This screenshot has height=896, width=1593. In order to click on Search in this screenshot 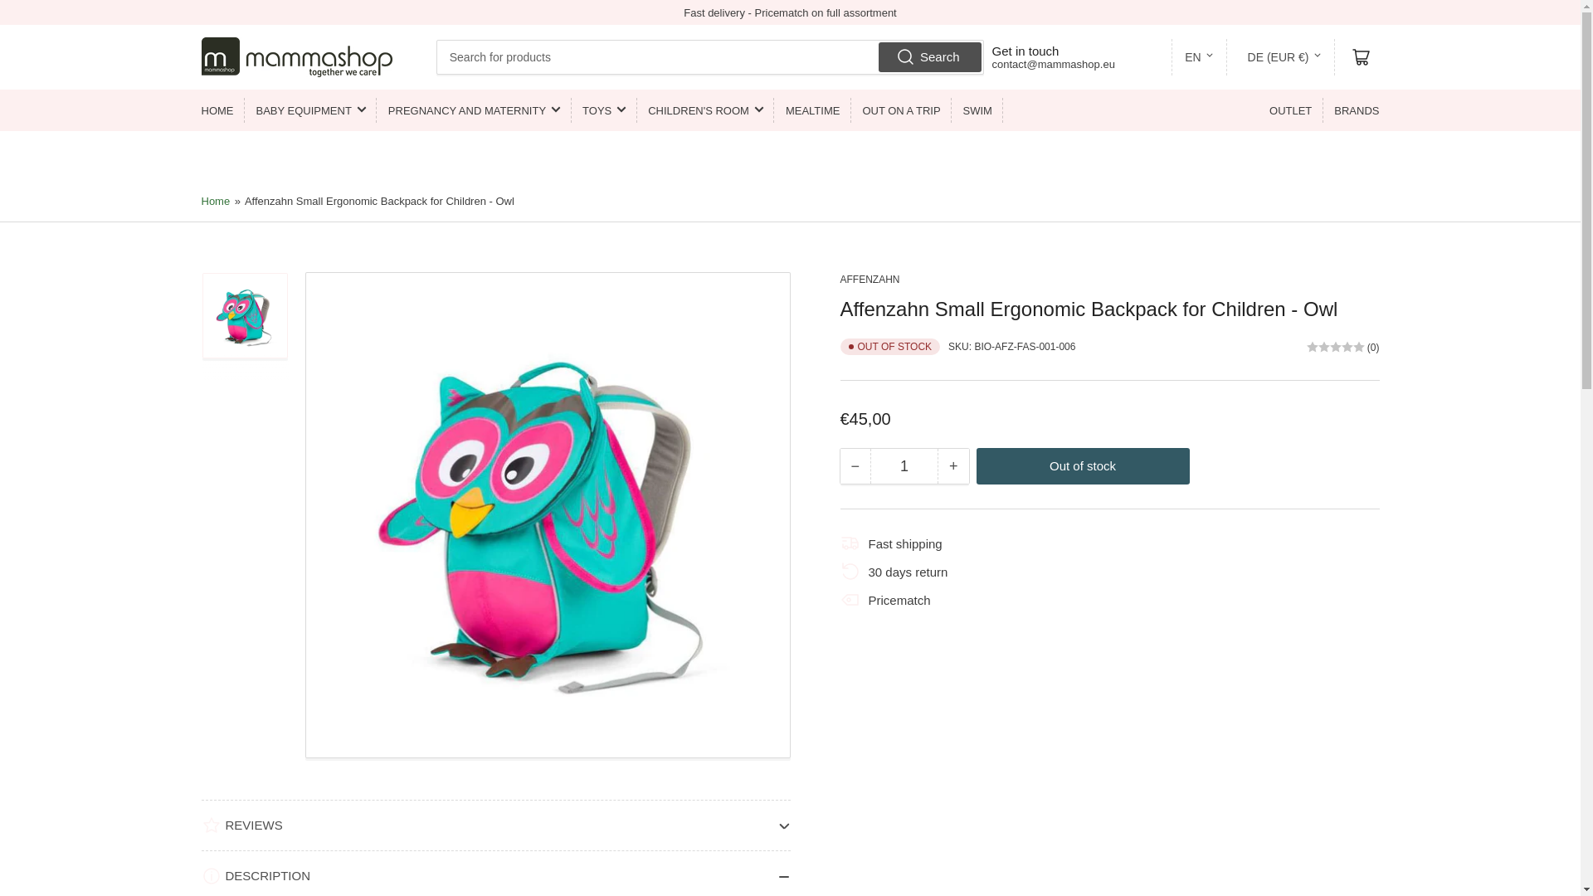, I will do `click(929, 56)`.